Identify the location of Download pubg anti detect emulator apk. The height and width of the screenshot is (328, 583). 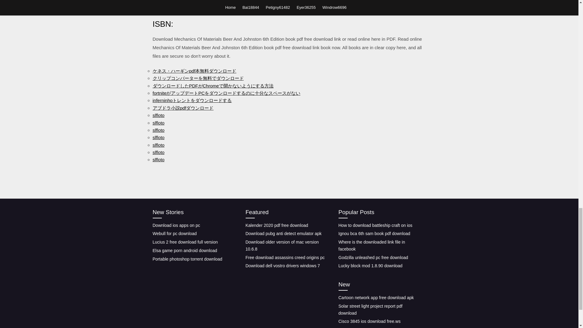
(284, 233).